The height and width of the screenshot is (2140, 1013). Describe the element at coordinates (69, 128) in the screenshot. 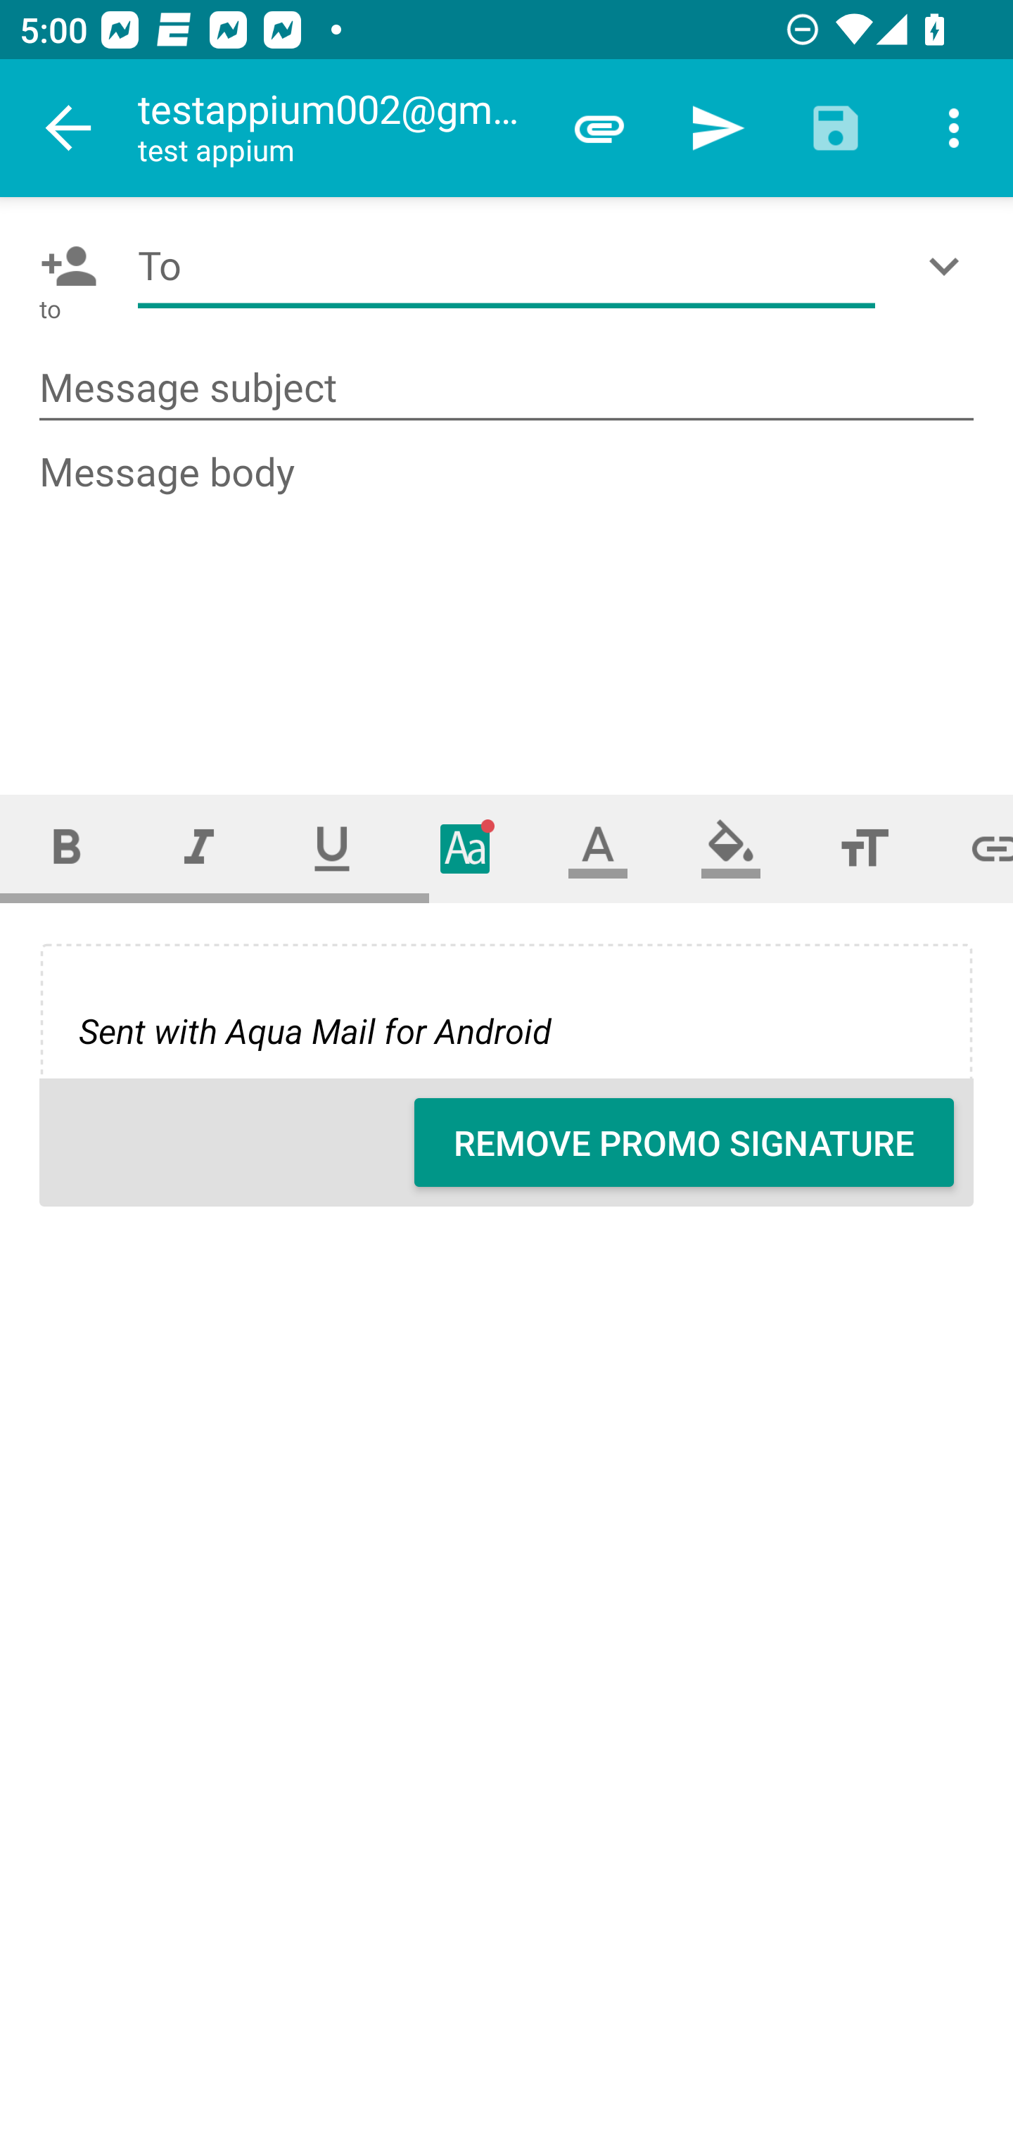

I see `Navigate up` at that location.